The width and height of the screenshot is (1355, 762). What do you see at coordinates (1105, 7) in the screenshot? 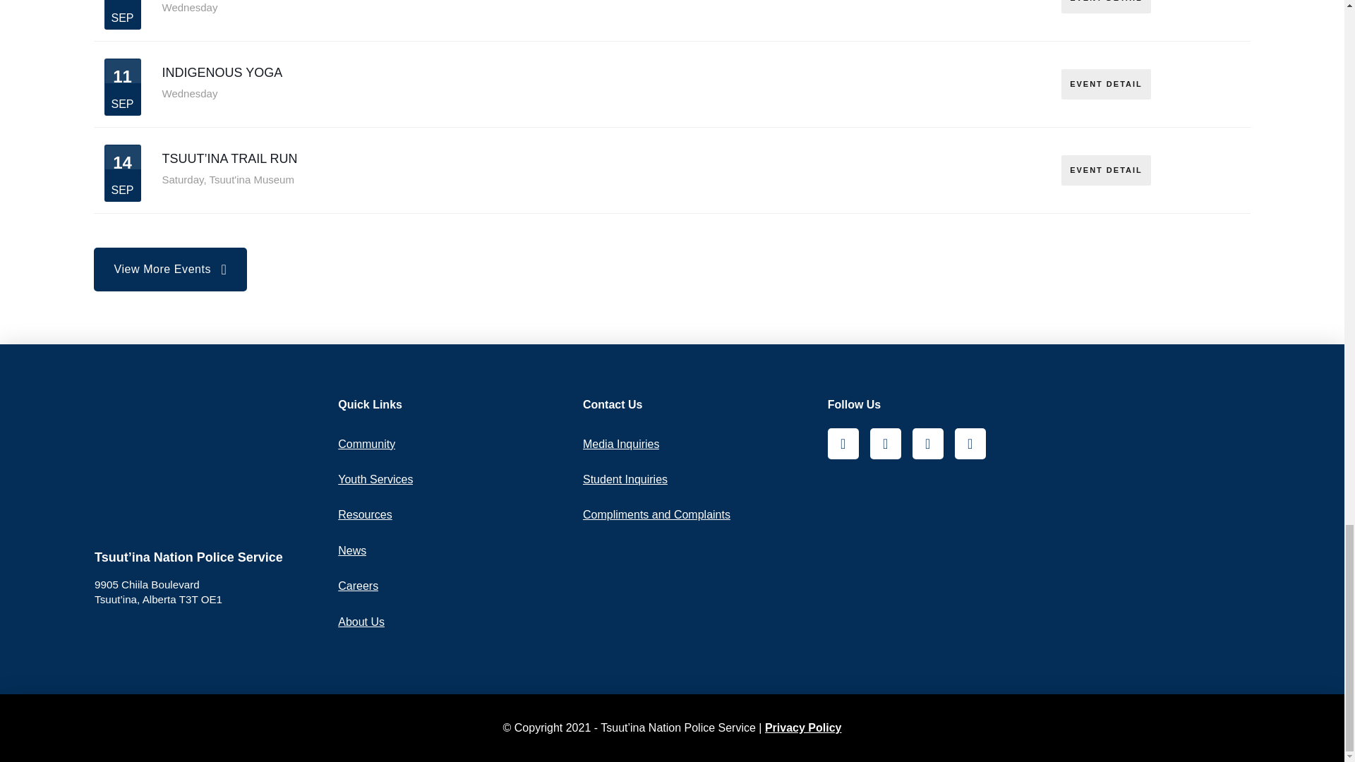
I see `EVENT DETAIL` at bounding box center [1105, 7].